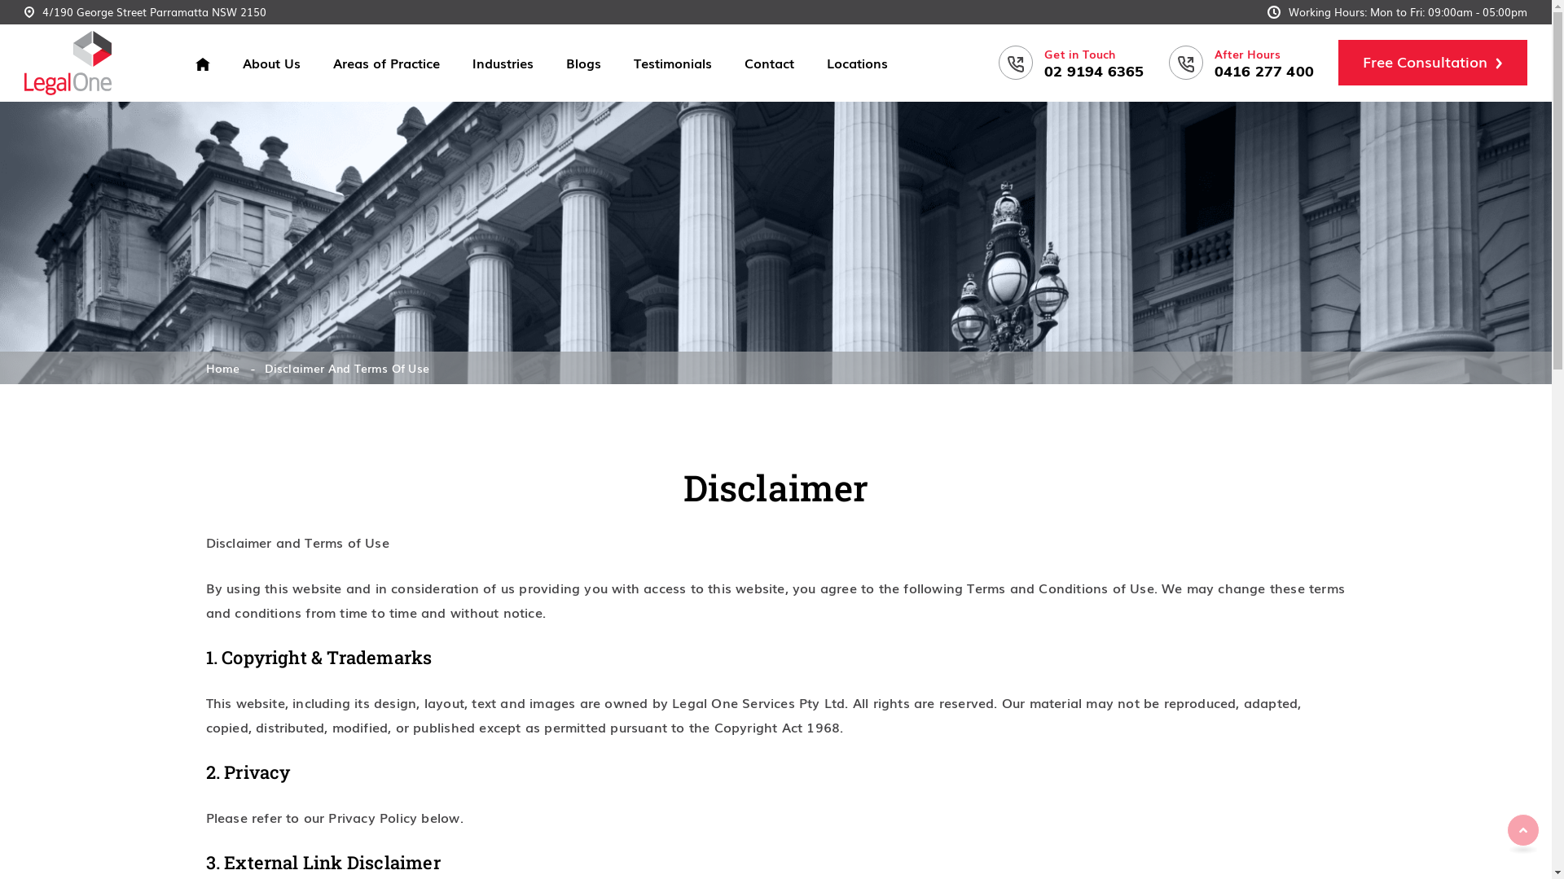 Image resolution: width=1564 pixels, height=879 pixels. What do you see at coordinates (222, 368) in the screenshot?
I see `Home` at bounding box center [222, 368].